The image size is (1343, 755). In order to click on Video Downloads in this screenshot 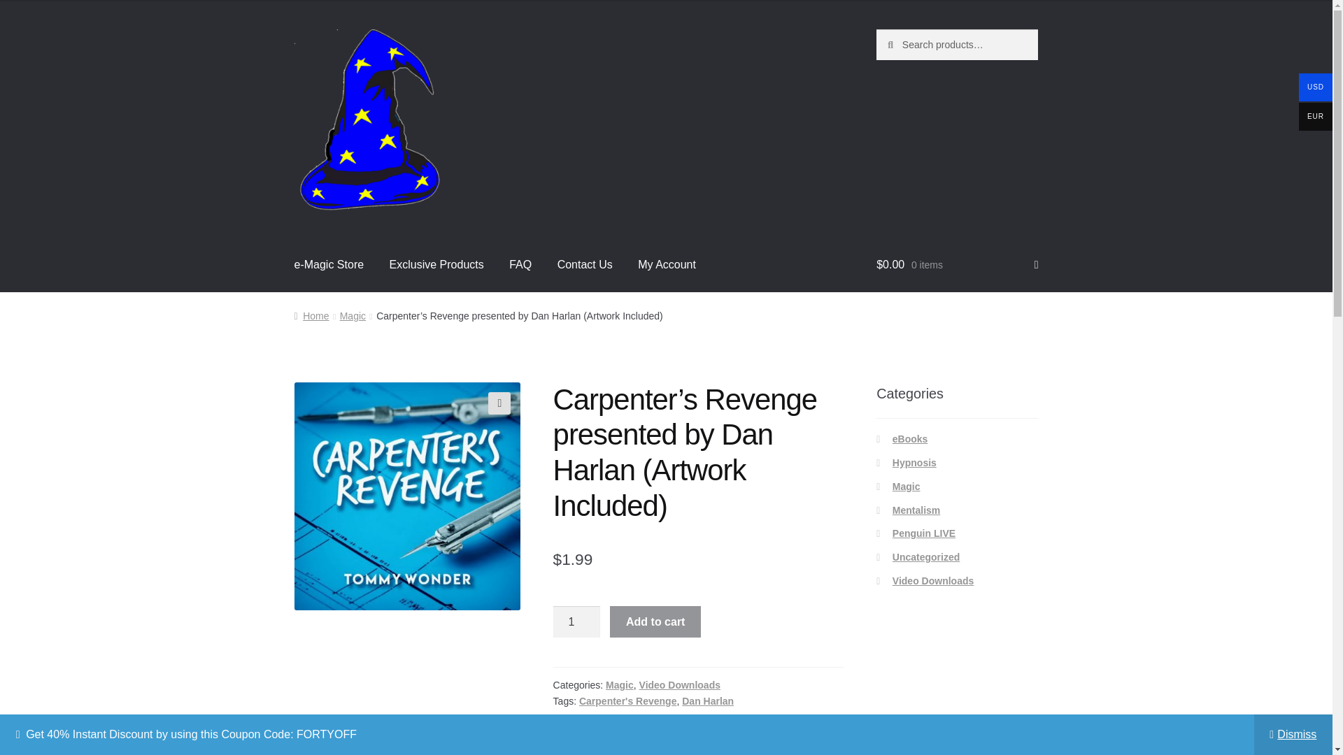, I will do `click(679, 685)`.